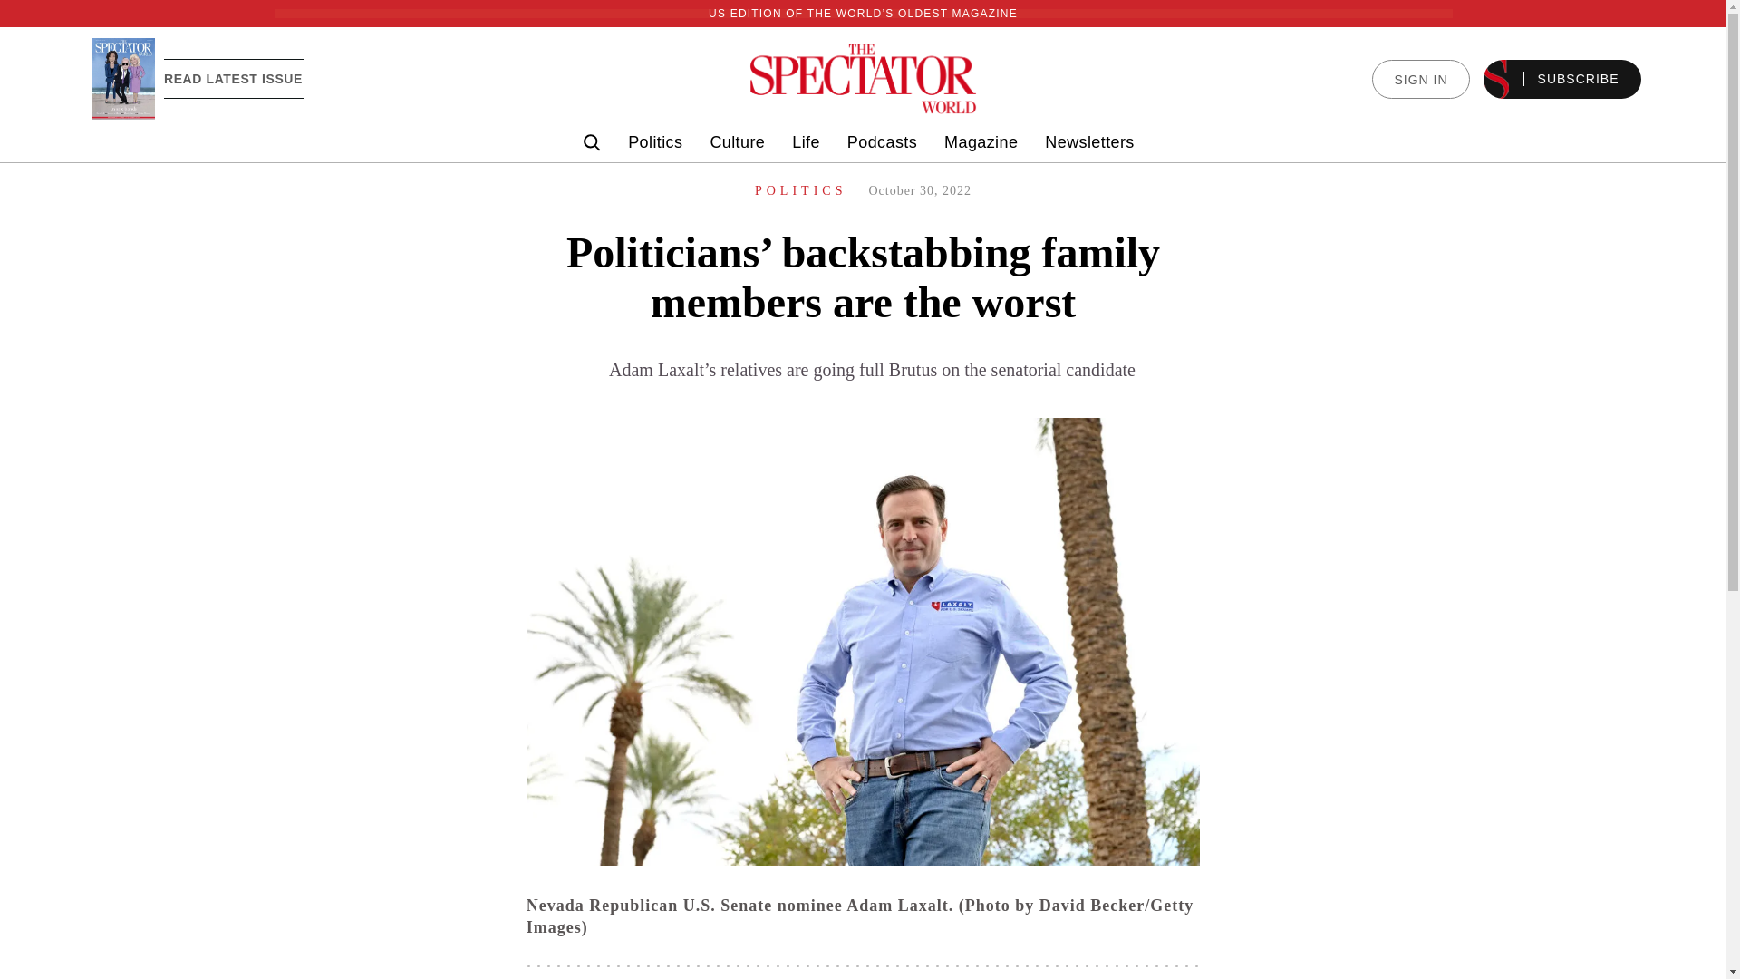 This screenshot has width=1740, height=979. What do you see at coordinates (654, 142) in the screenshot?
I see `Politics` at bounding box center [654, 142].